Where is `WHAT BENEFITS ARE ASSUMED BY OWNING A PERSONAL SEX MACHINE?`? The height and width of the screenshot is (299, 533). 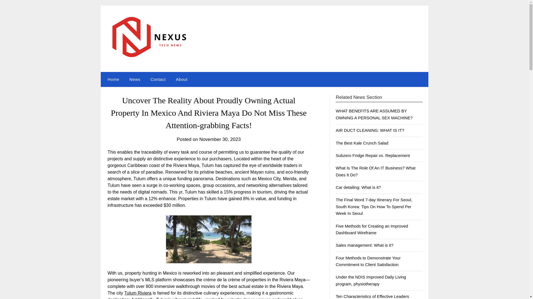 WHAT BENEFITS ARE ASSUMED BY OWNING A PERSONAL SEX MACHINE? is located at coordinates (374, 114).